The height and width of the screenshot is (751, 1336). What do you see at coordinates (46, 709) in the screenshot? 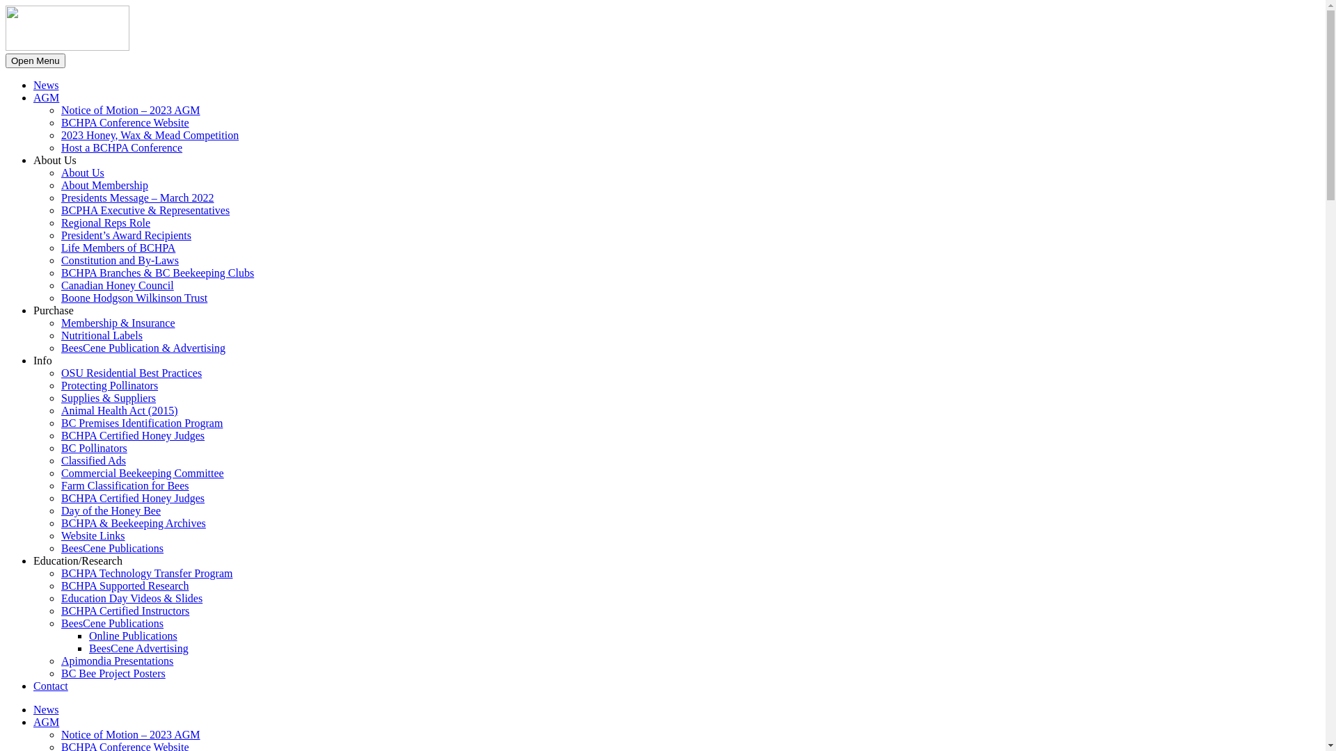
I see `News` at bounding box center [46, 709].